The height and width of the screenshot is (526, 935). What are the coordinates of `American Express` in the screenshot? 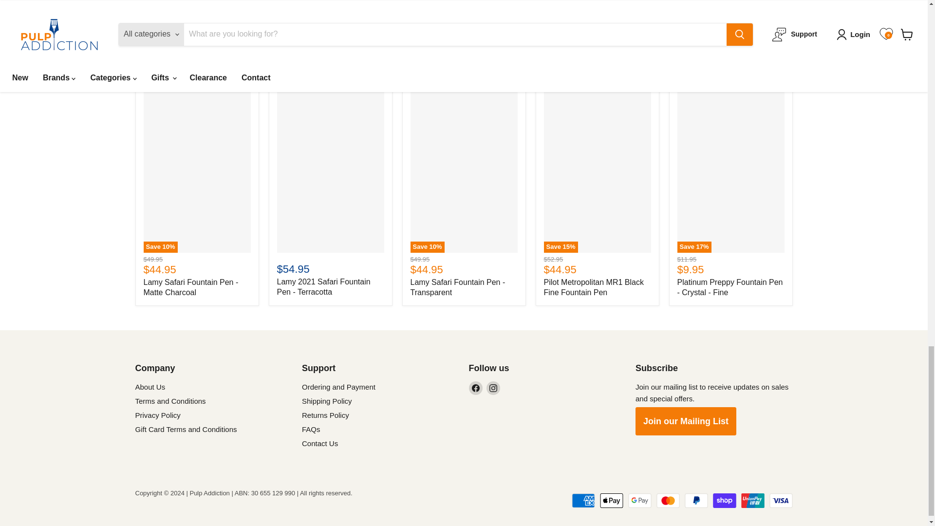 It's located at (583, 501).